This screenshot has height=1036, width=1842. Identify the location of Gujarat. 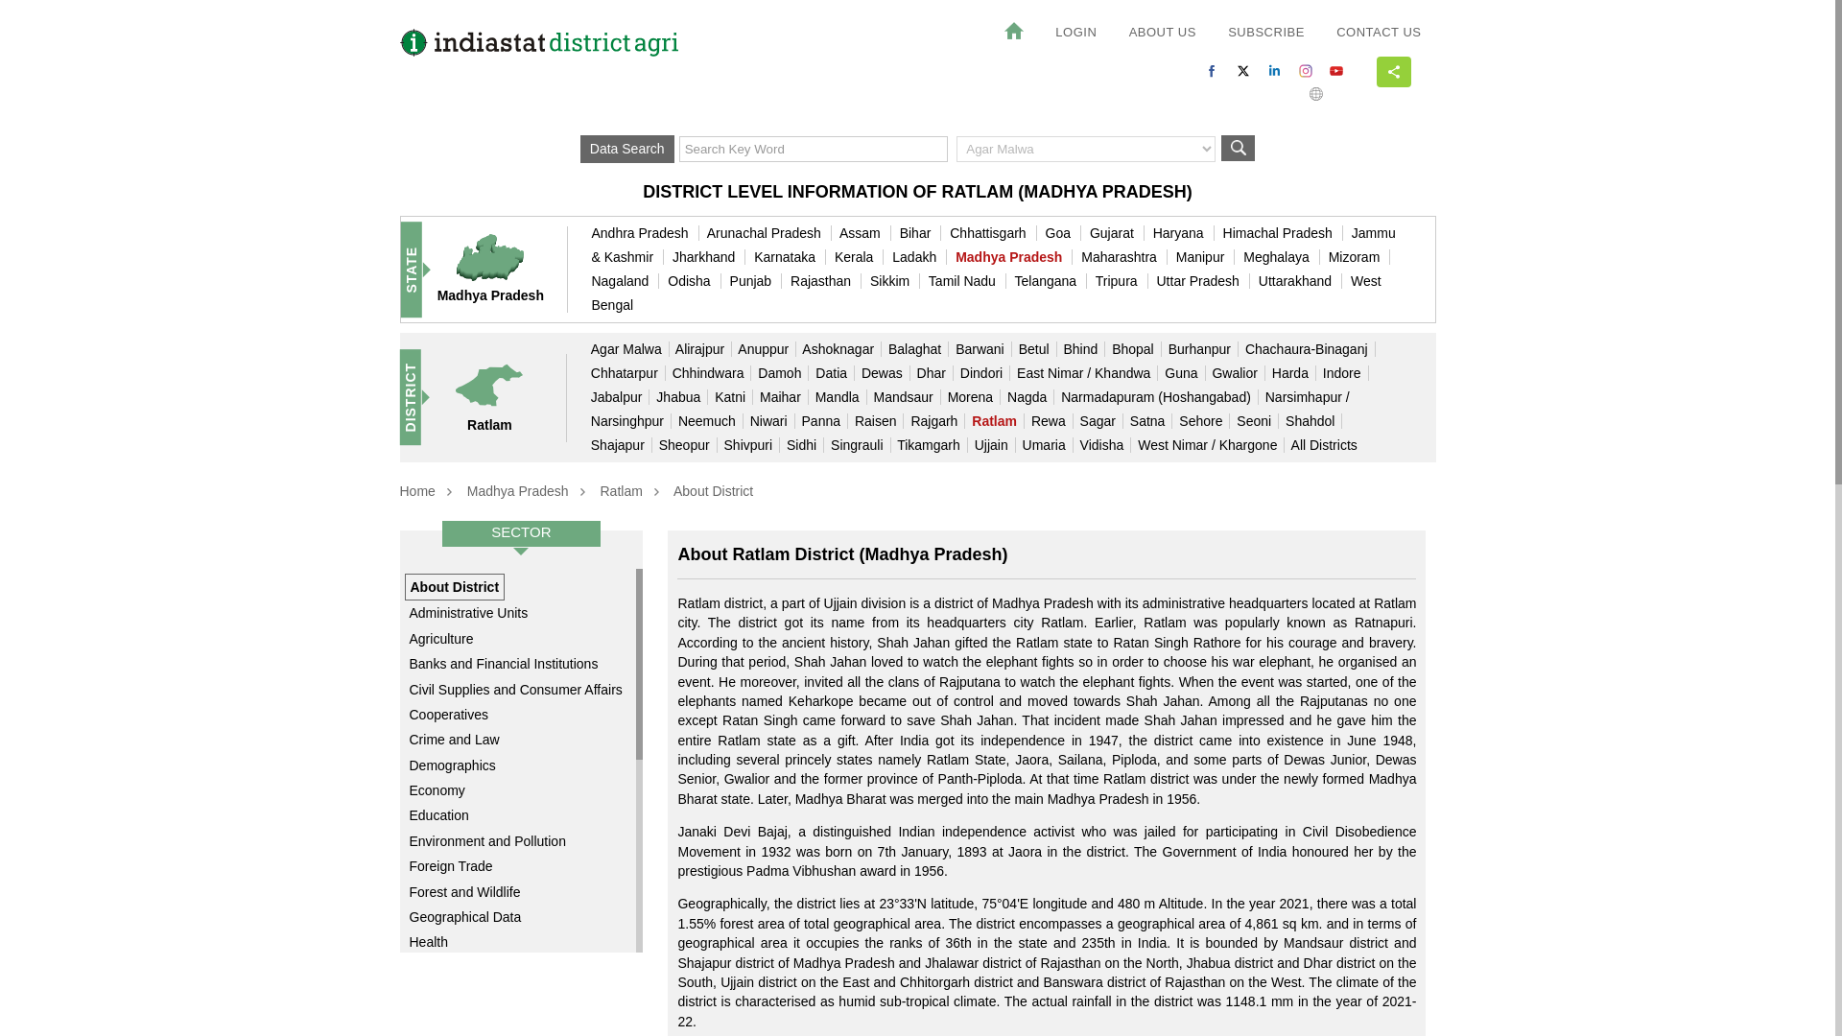
(1117, 232).